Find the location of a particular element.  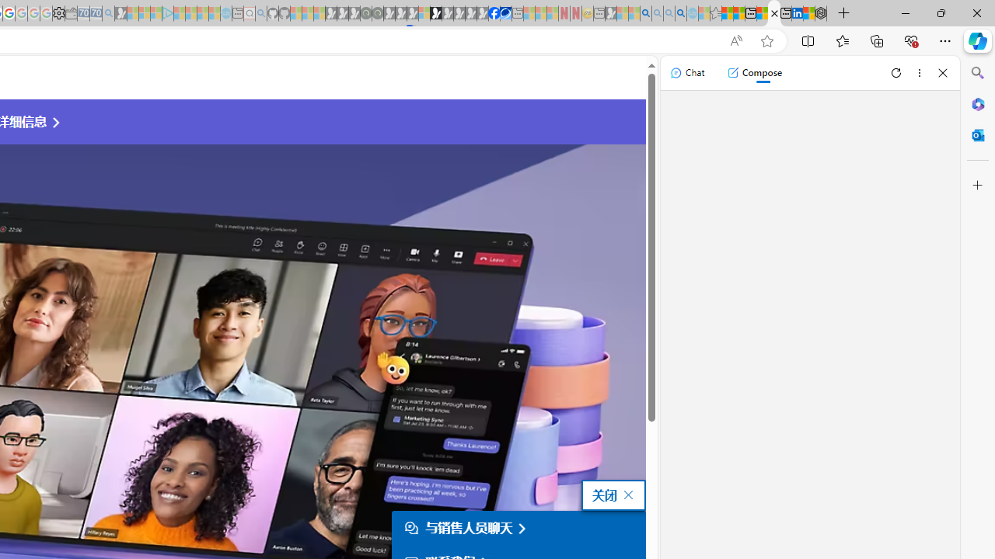

Nordace | Facebook is located at coordinates (494, 14).